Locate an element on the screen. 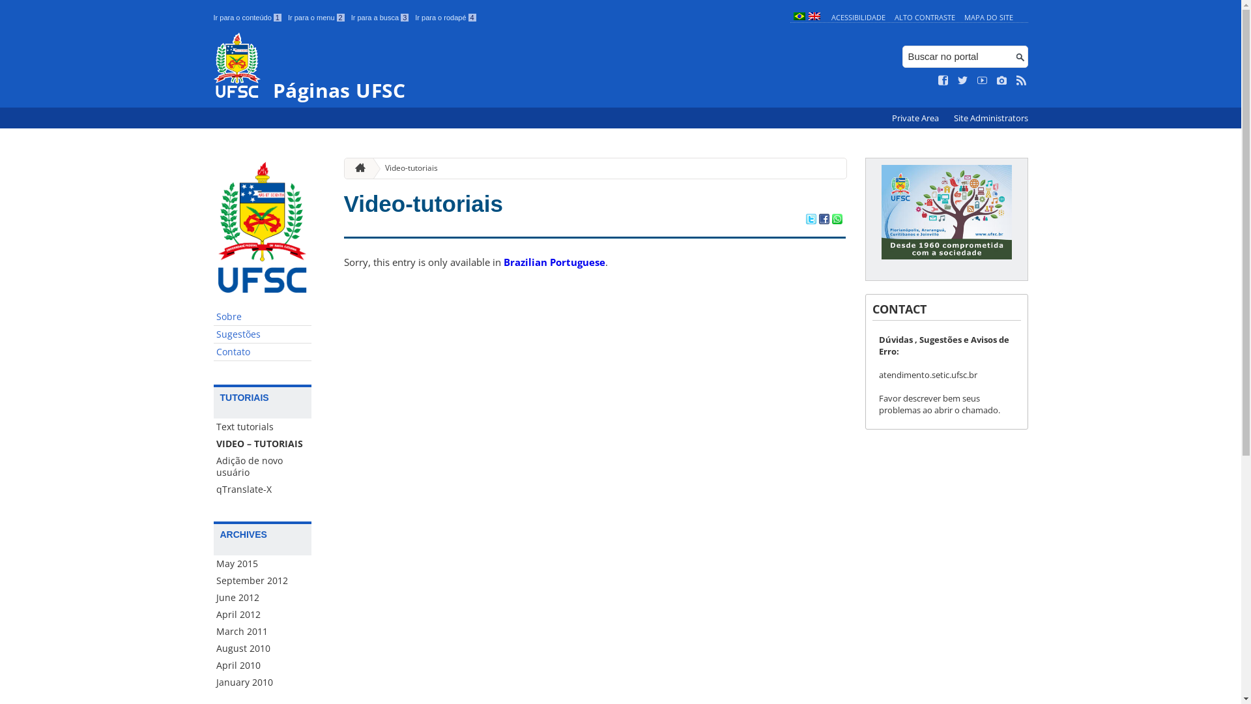 The height and width of the screenshot is (704, 1251). Compartilhar no WhatsApp is located at coordinates (837, 220).